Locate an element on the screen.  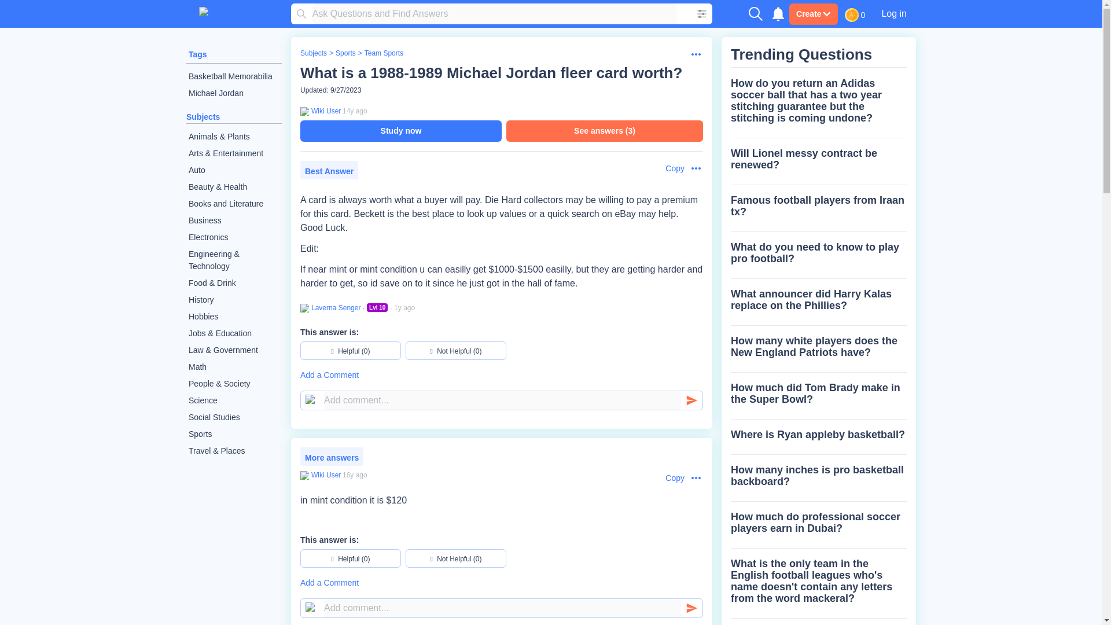
2023-05-13 12:45:32 is located at coordinates (404, 307).